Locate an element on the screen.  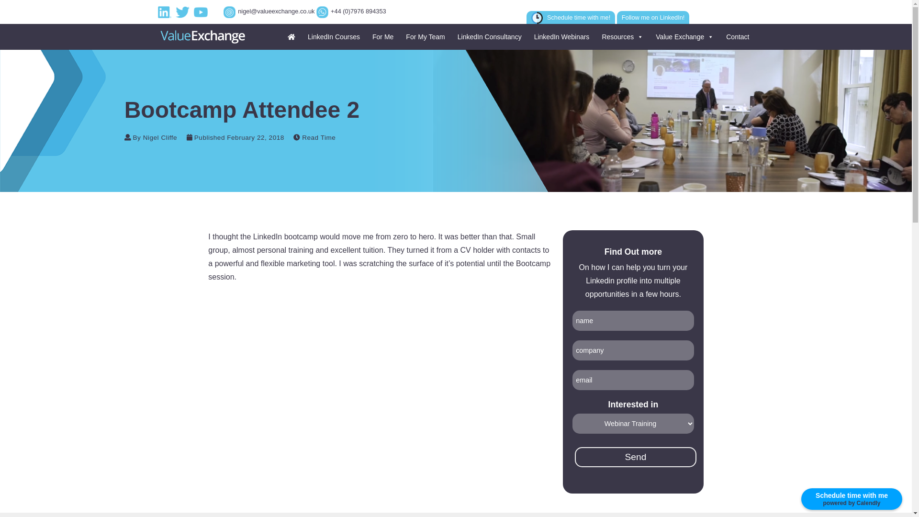
LinkedIn is located at coordinates (166, 11).